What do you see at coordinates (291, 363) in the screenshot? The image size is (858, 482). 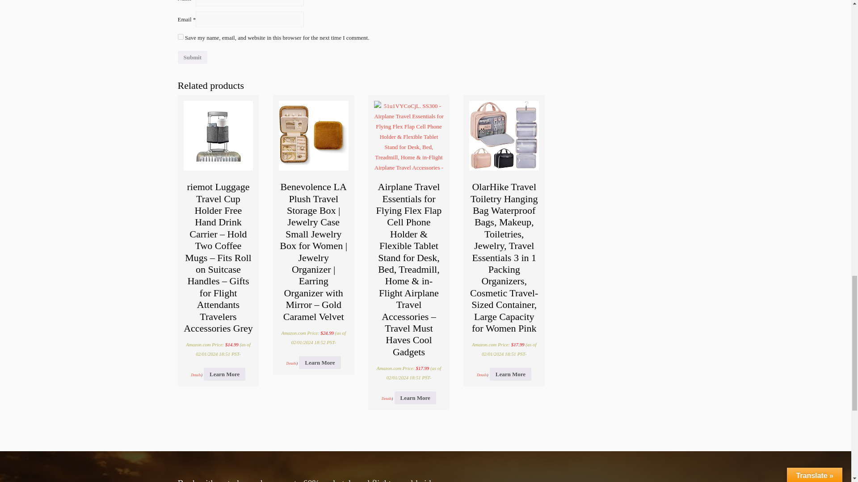 I see `Details` at bounding box center [291, 363].